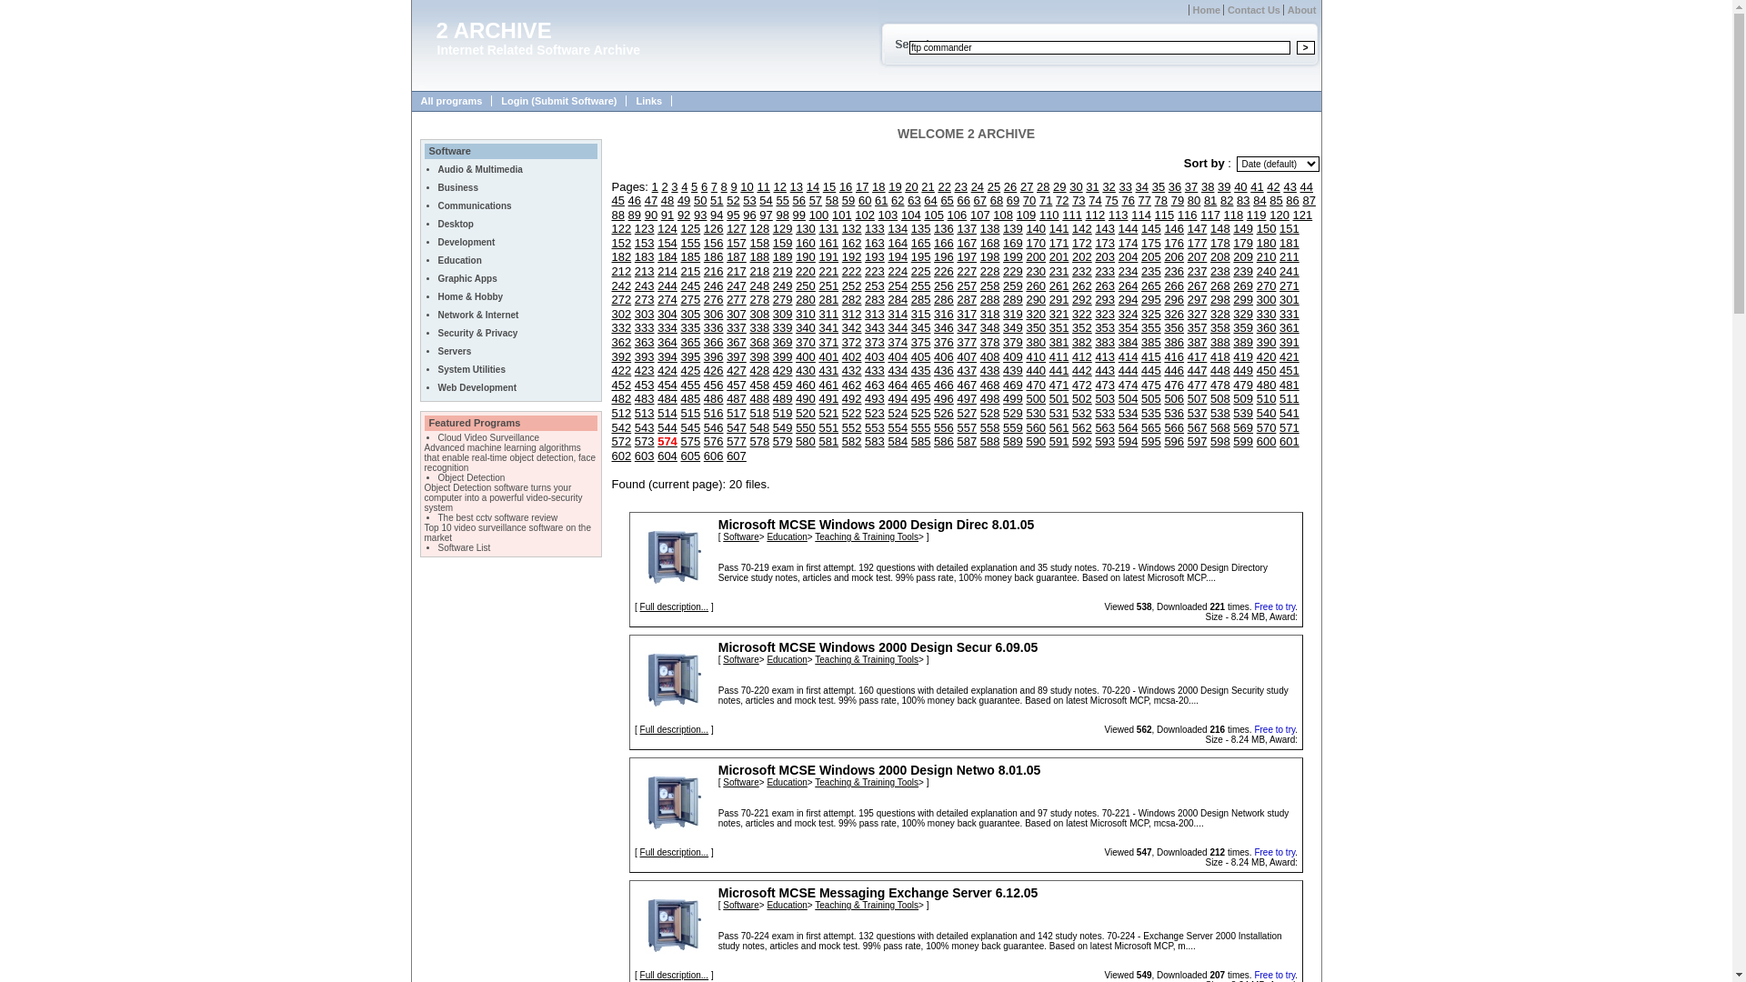 Image resolution: width=1746 pixels, height=982 pixels. I want to click on 116, so click(1188, 215).